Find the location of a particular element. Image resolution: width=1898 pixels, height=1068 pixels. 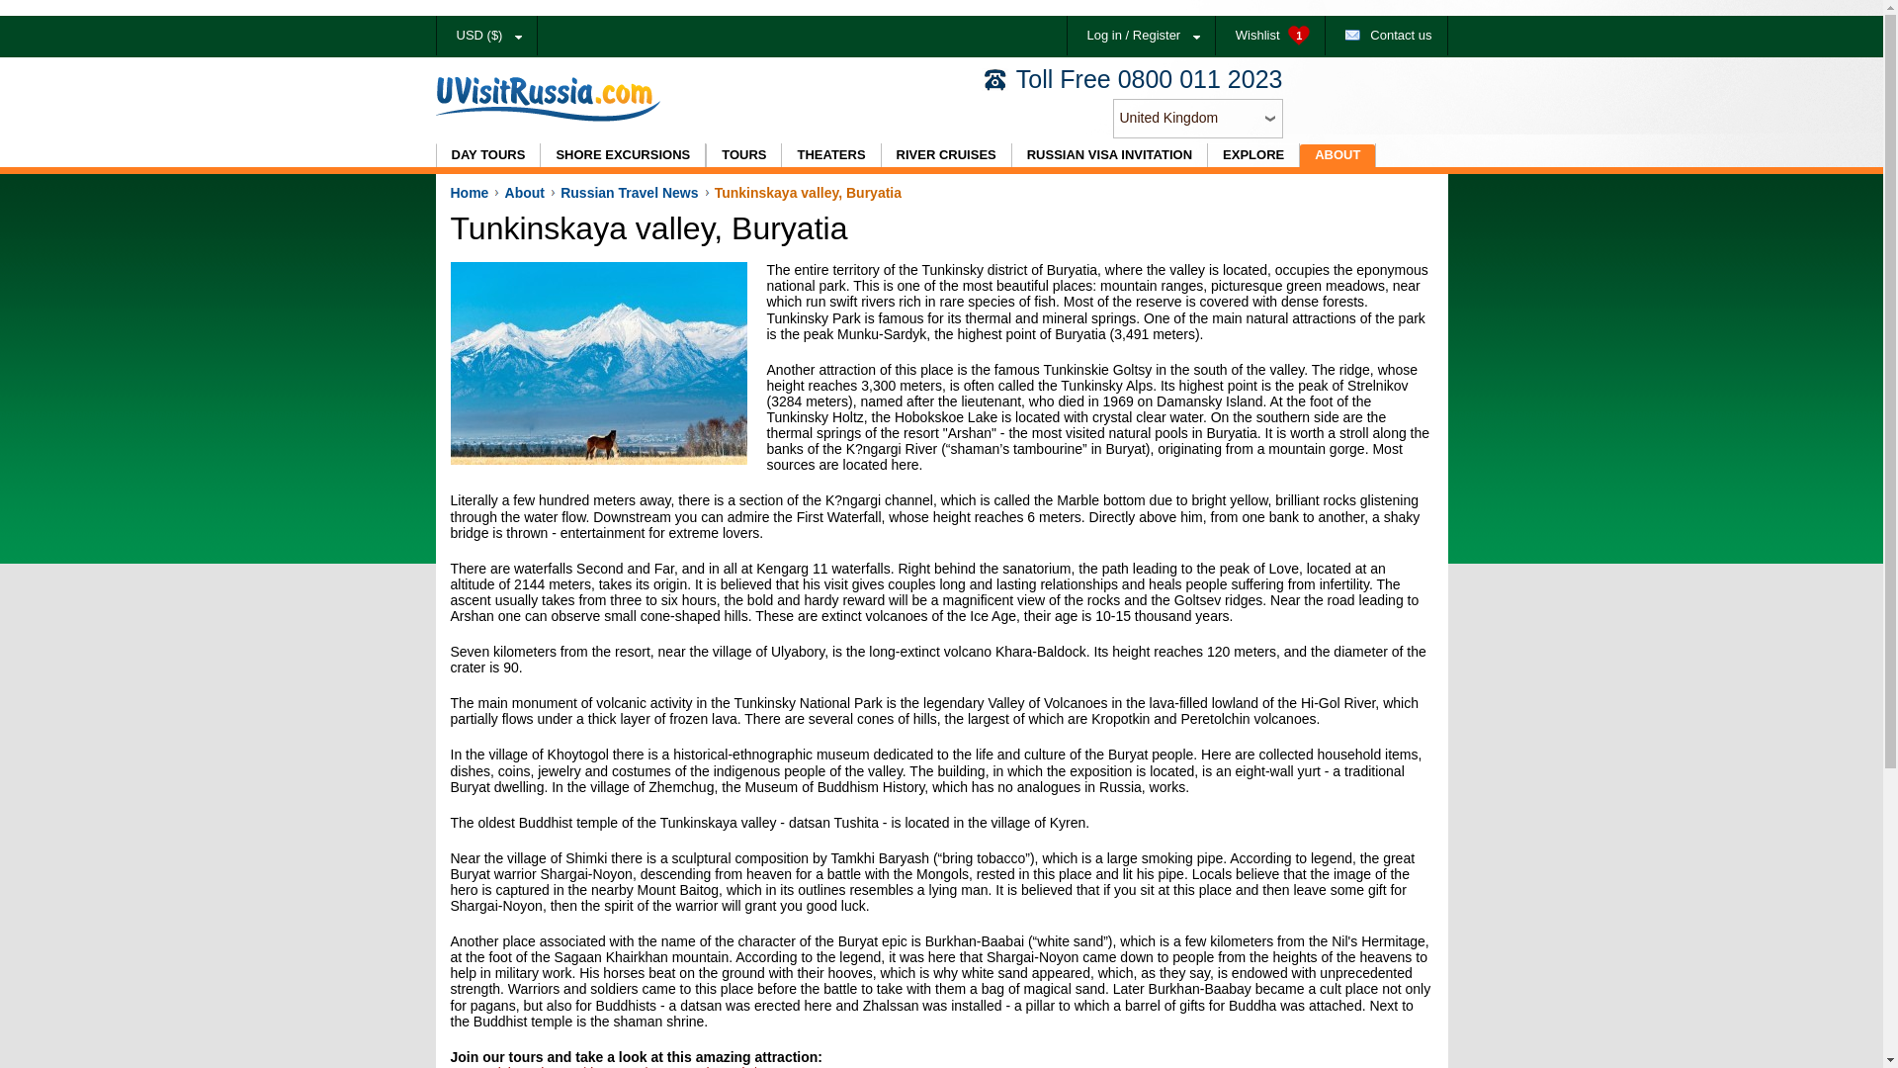

 Contact us is located at coordinates (1386, 36).